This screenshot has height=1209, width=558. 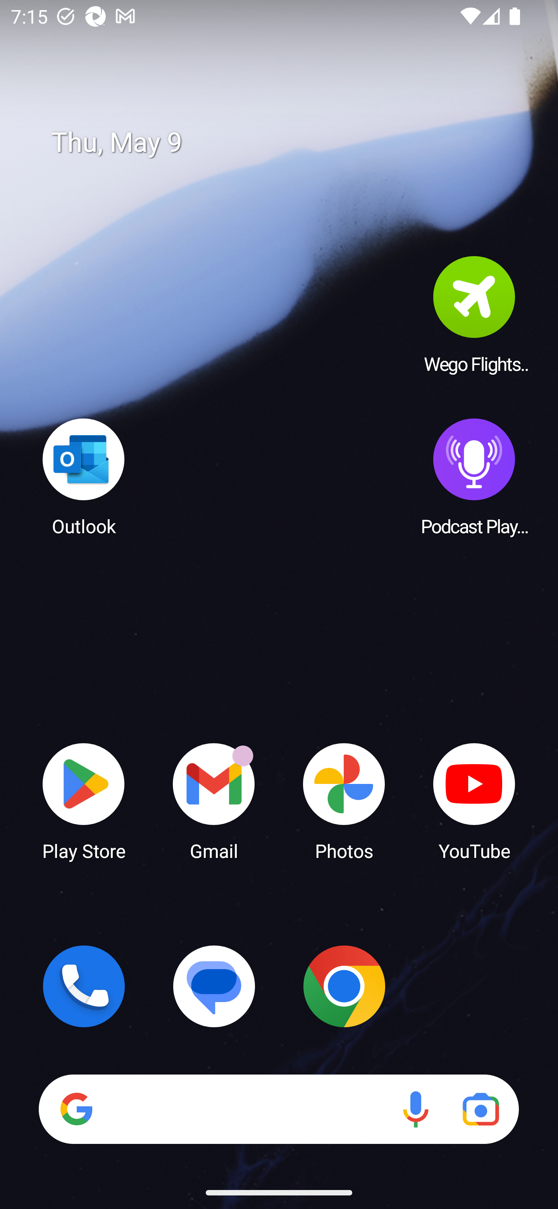 What do you see at coordinates (290, 143) in the screenshot?
I see `Thu, May 9` at bounding box center [290, 143].